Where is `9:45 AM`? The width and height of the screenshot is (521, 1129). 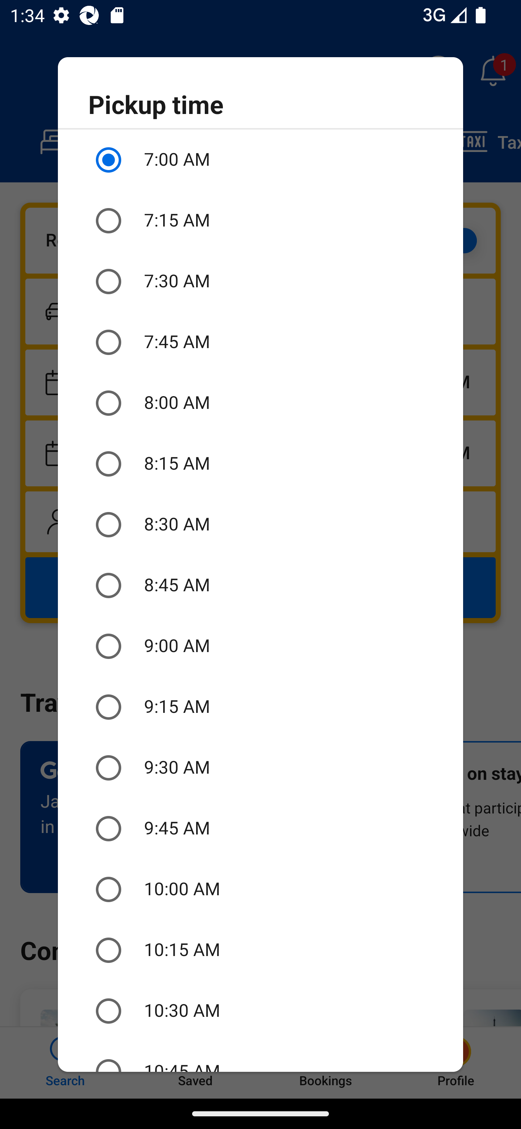
9:45 AM is located at coordinates (260, 829).